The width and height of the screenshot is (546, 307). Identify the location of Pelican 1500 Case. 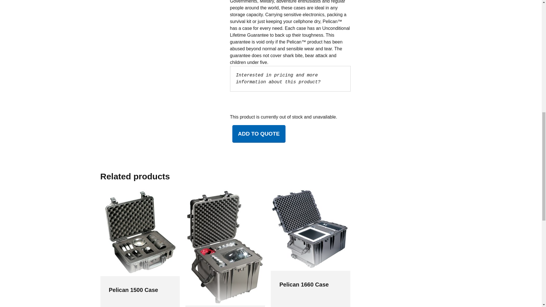
(133, 290).